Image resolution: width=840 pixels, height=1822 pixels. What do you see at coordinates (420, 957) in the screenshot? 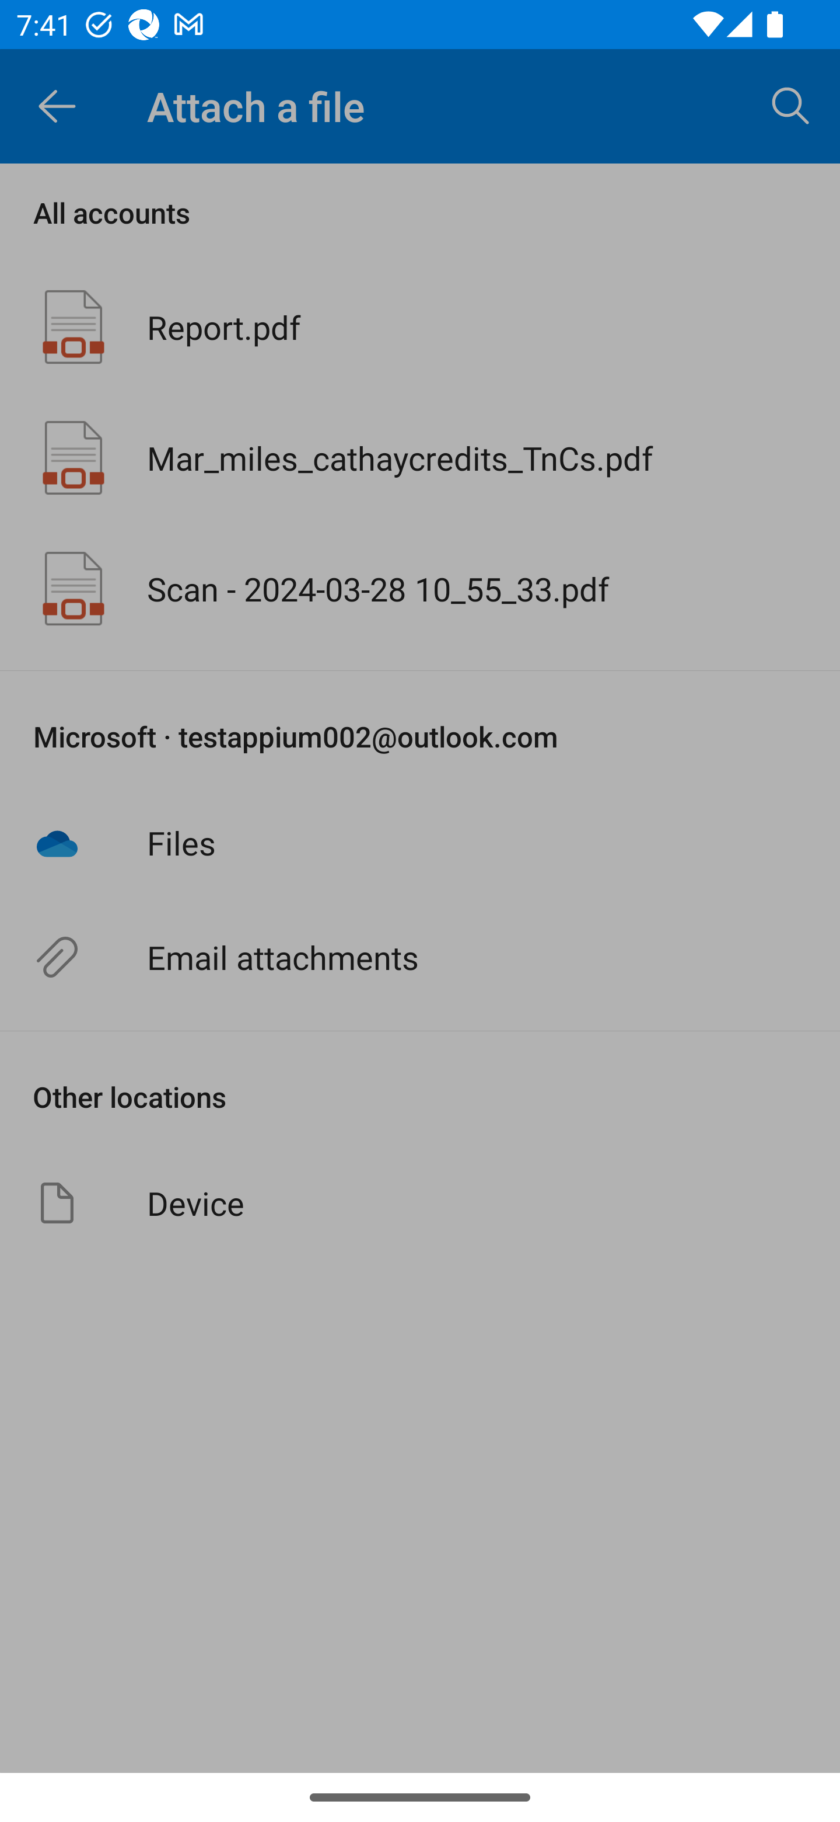
I see `Email attachments` at bounding box center [420, 957].